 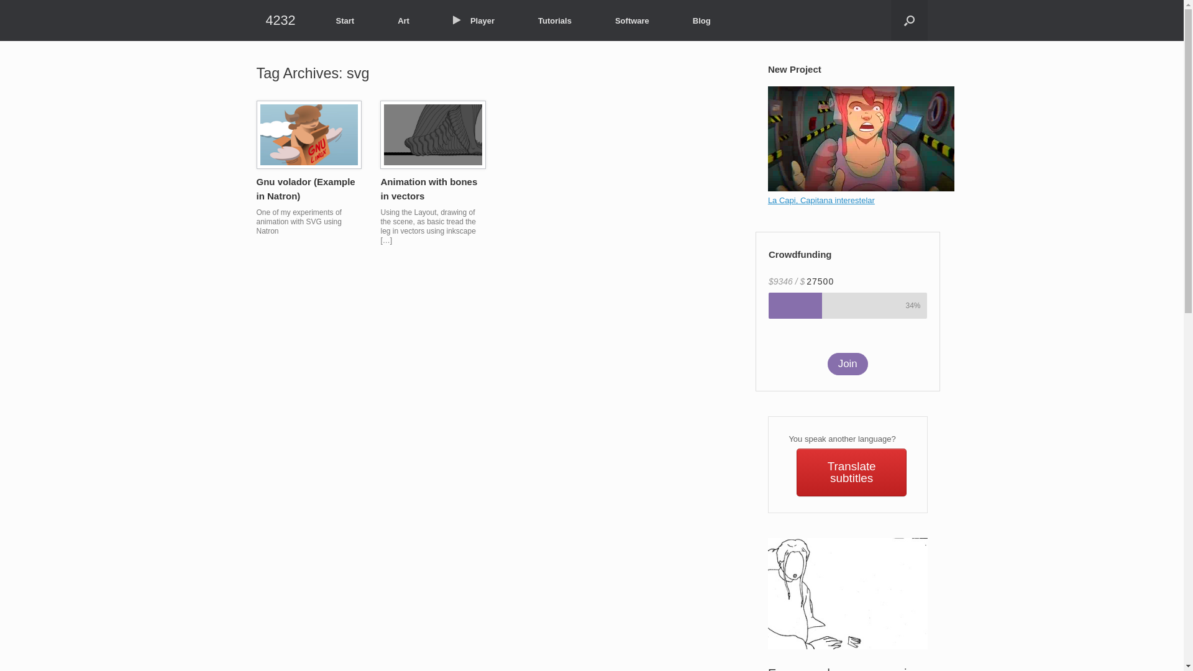 I want to click on Art, so click(x=404, y=21).